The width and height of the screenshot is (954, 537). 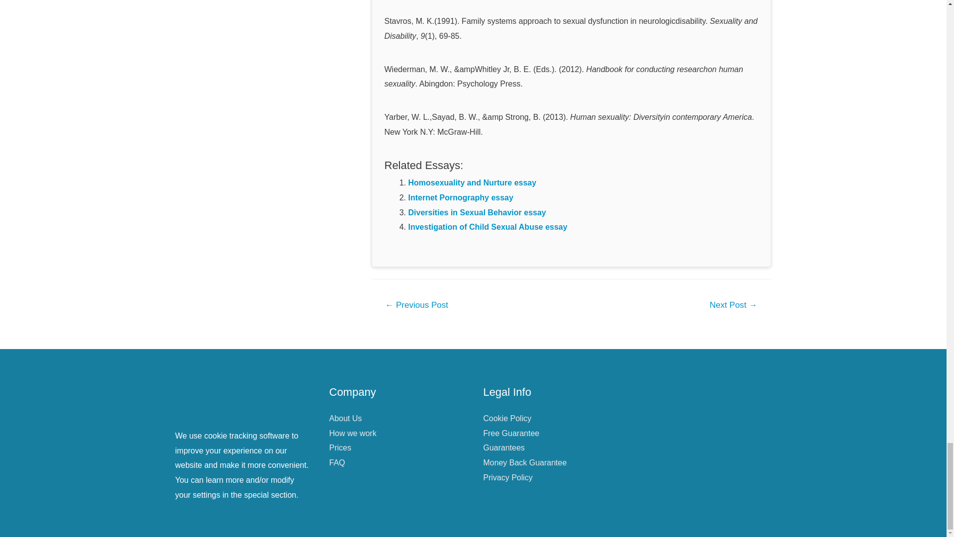 What do you see at coordinates (340, 447) in the screenshot?
I see `Prices` at bounding box center [340, 447].